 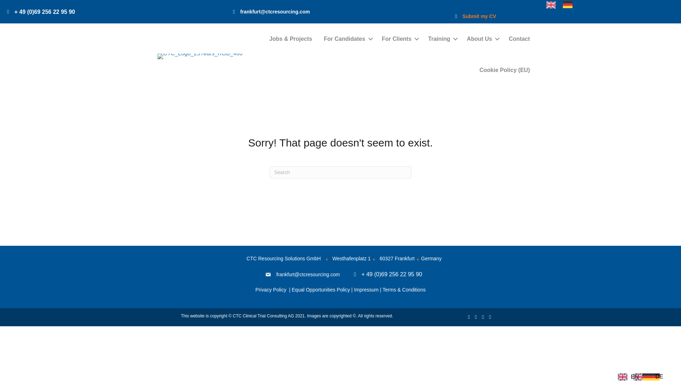 What do you see at coordinates (399, 39) in the screenshot?
I see `For Clients` at bounding box center [399, 39].